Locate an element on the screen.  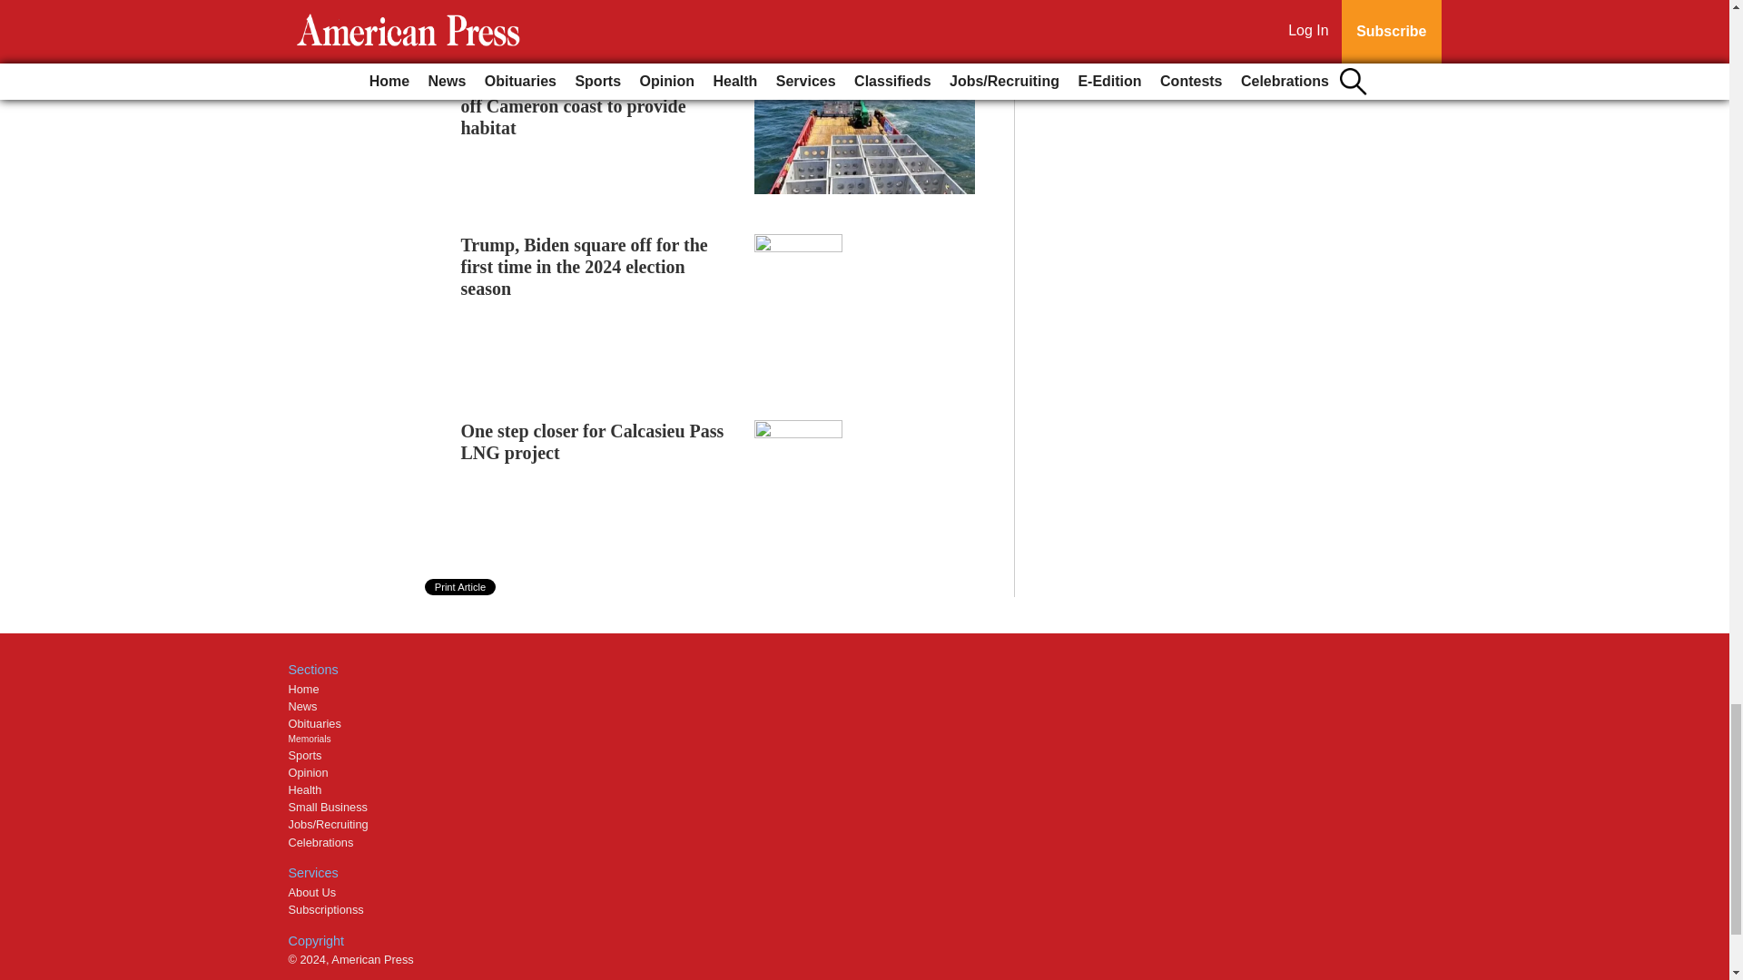
Print Article is located at coordinates (461, 586).